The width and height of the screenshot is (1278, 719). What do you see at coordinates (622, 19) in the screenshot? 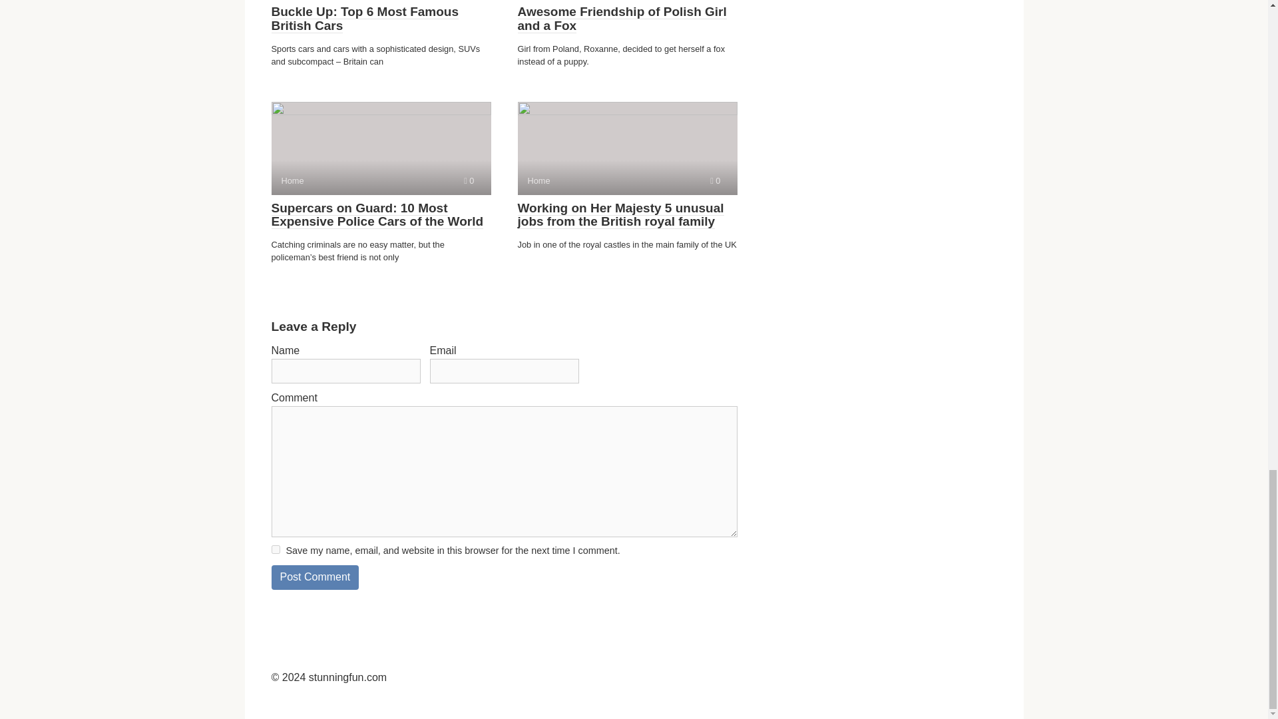
I see `Post Comment` at bounding box center [622, 19].